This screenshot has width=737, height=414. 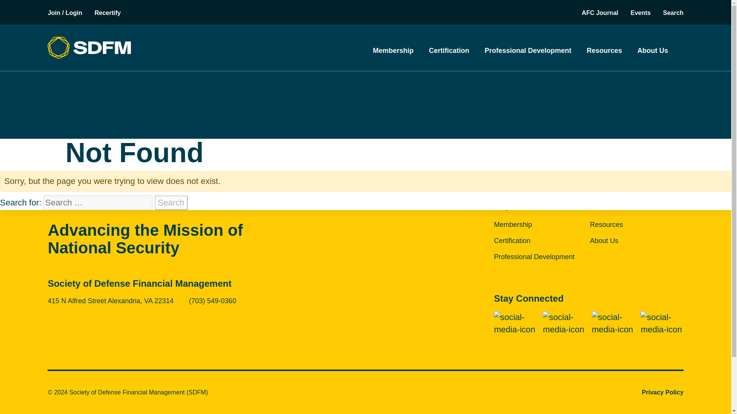 What do you see at coordinates (393, 51) in the screenshot?
I see `Membership` at bounding box center [393, 51].